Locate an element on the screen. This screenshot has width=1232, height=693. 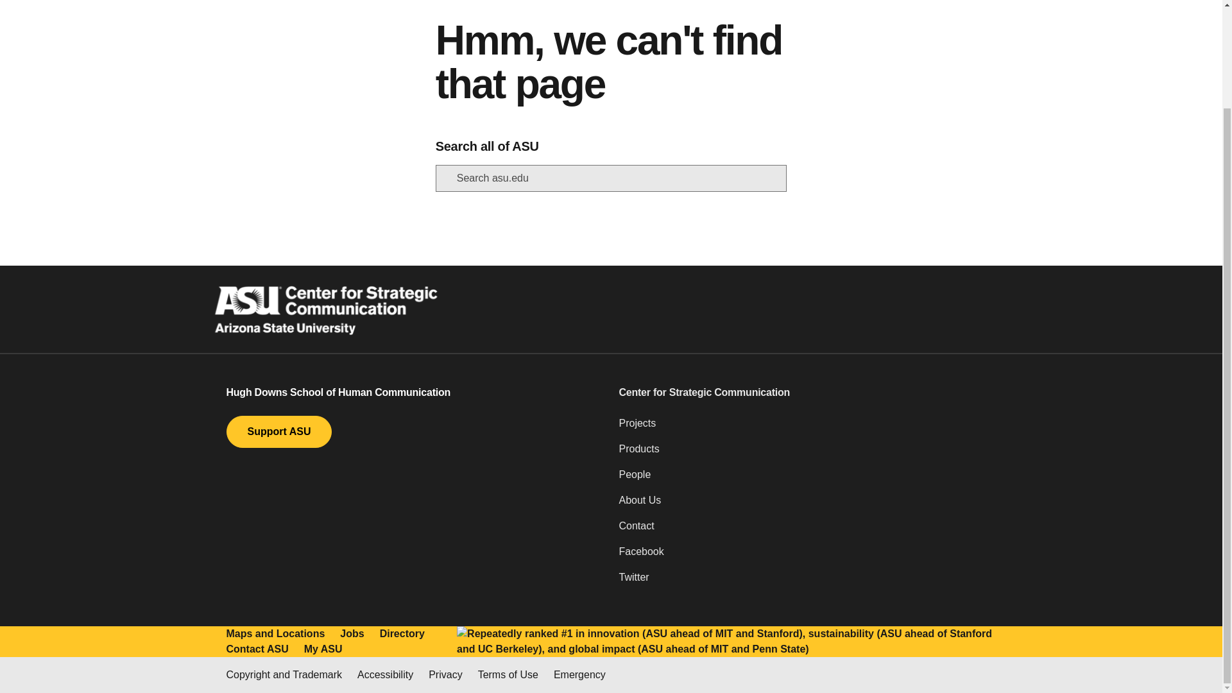
Twitter is located at coordinates (807, 582).